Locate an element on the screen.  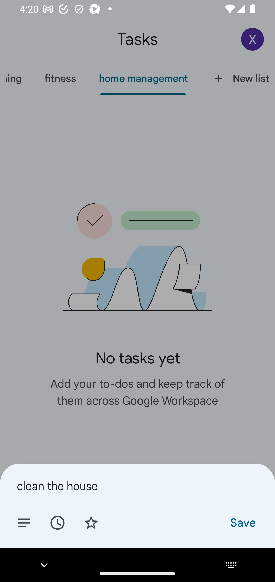
Set date/time is located at coordinates (57, 522).